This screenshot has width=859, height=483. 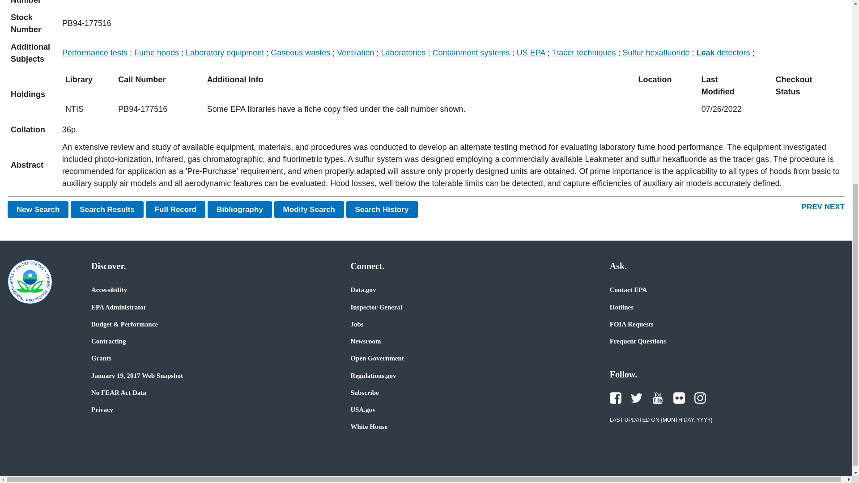 What do you see at coordinates (309, 209) in the screenshot?
I see `Modify Search` at bounding box center [309, 209].